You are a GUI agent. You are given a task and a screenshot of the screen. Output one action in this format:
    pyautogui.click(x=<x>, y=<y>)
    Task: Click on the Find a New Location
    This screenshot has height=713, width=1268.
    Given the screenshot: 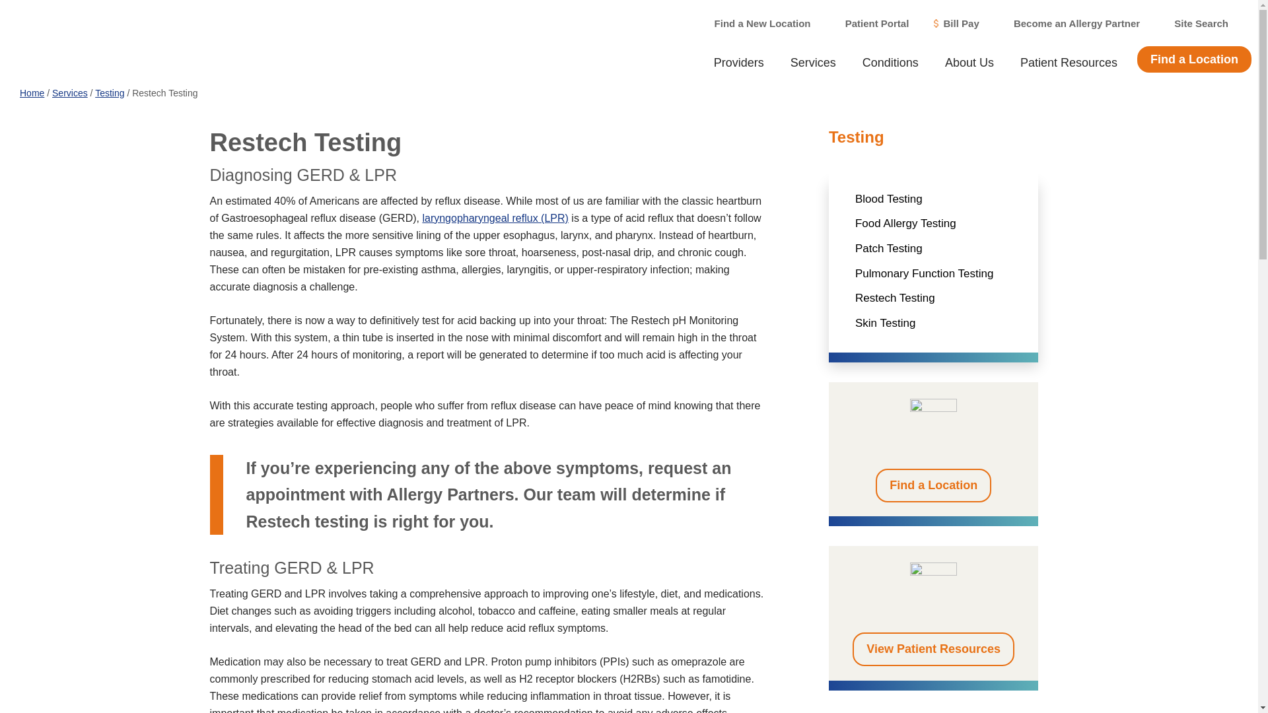 What is the action you would take?
    pyautogui.click(x=756, y=23)
    